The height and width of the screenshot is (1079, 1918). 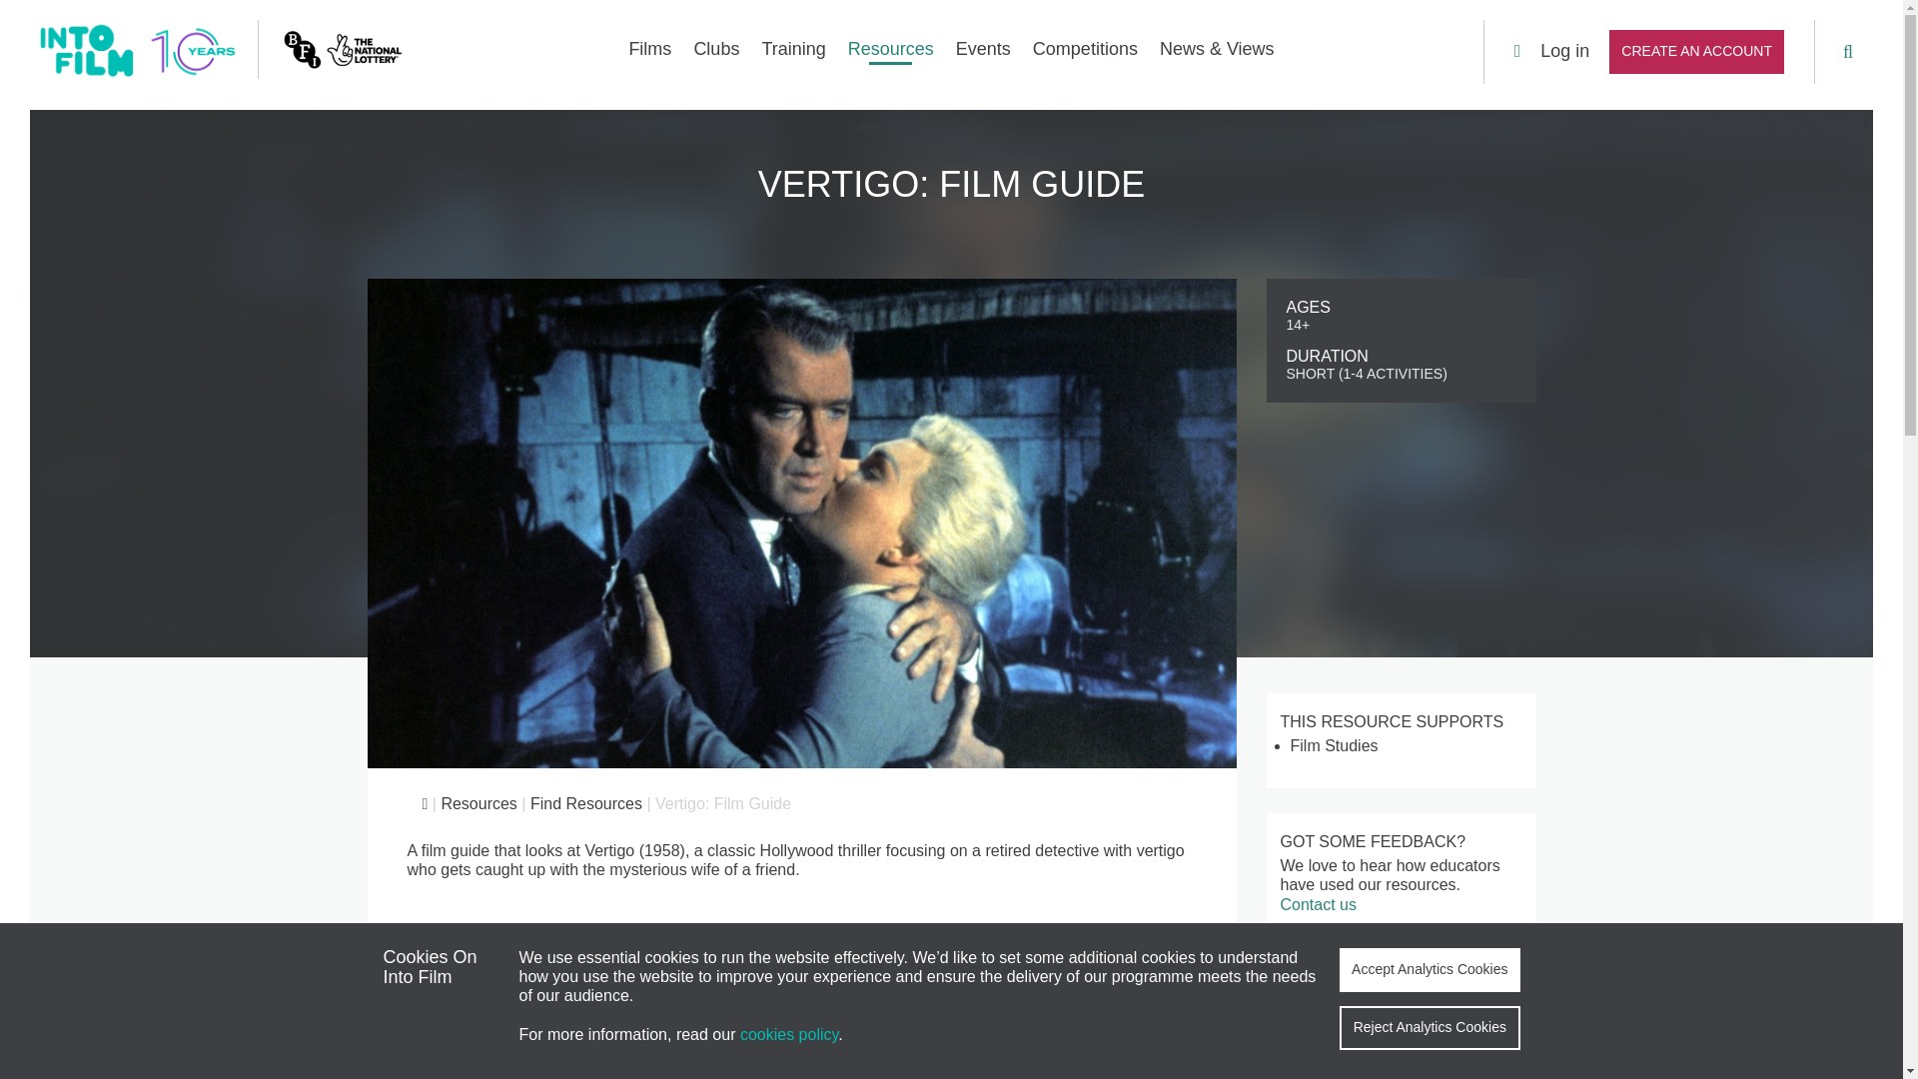 I want to click on Training, so click(x=793, y=55).